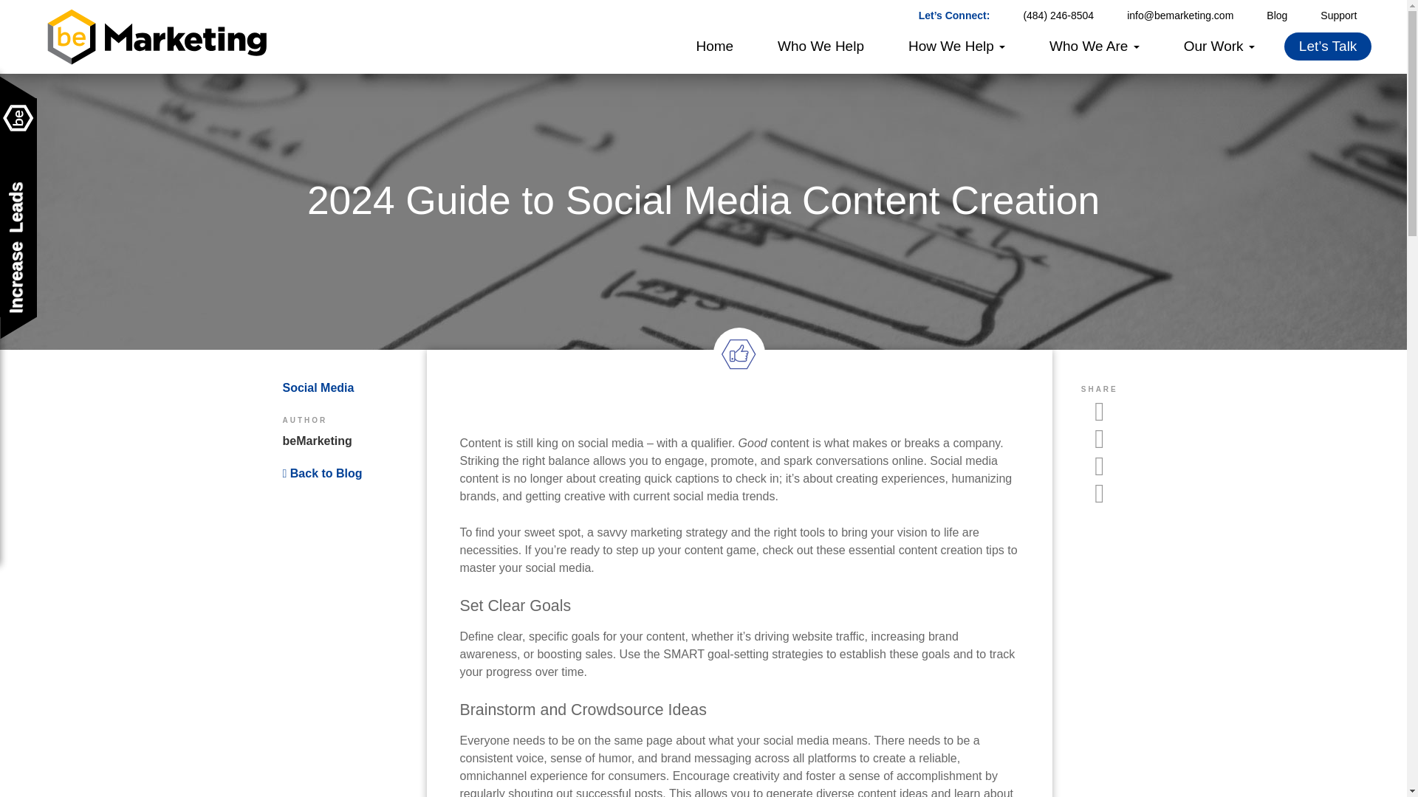 This screenshot has width=1418, height=797. I want to click on Who We Are, so click(1095, 46).